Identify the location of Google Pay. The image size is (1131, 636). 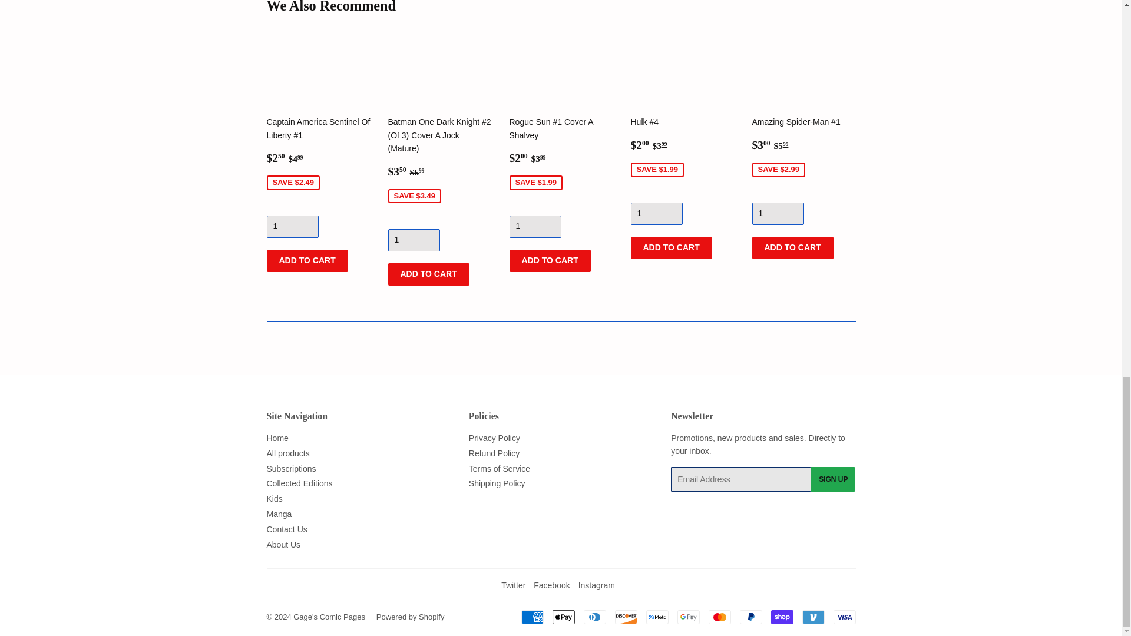
(689, 617).